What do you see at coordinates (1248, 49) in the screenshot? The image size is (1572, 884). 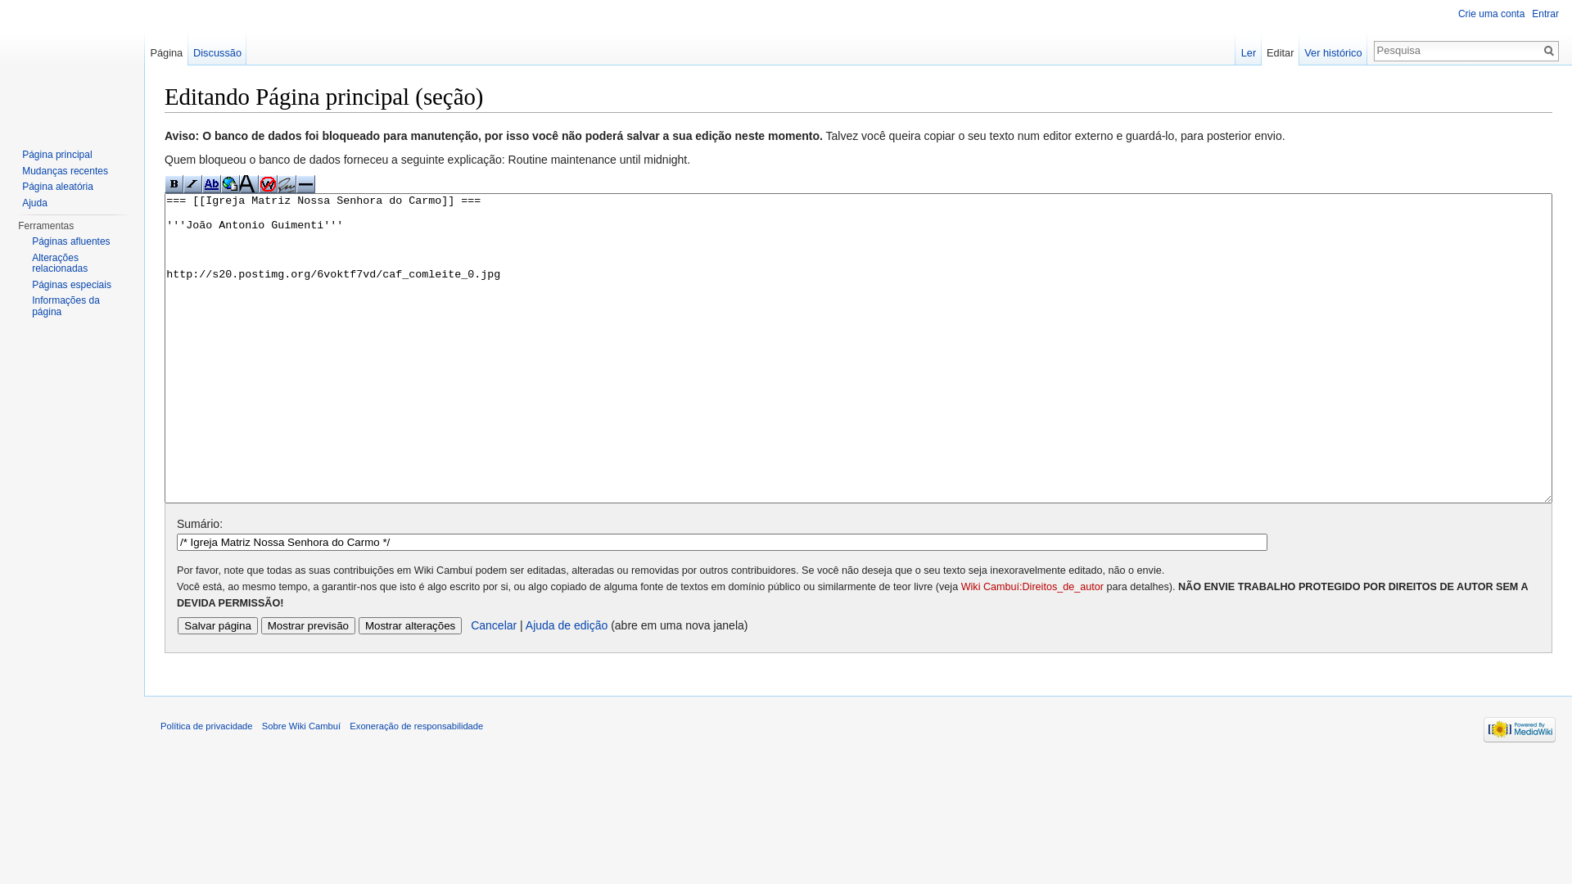 I see `Ler` at bounding box center [1248, 49].